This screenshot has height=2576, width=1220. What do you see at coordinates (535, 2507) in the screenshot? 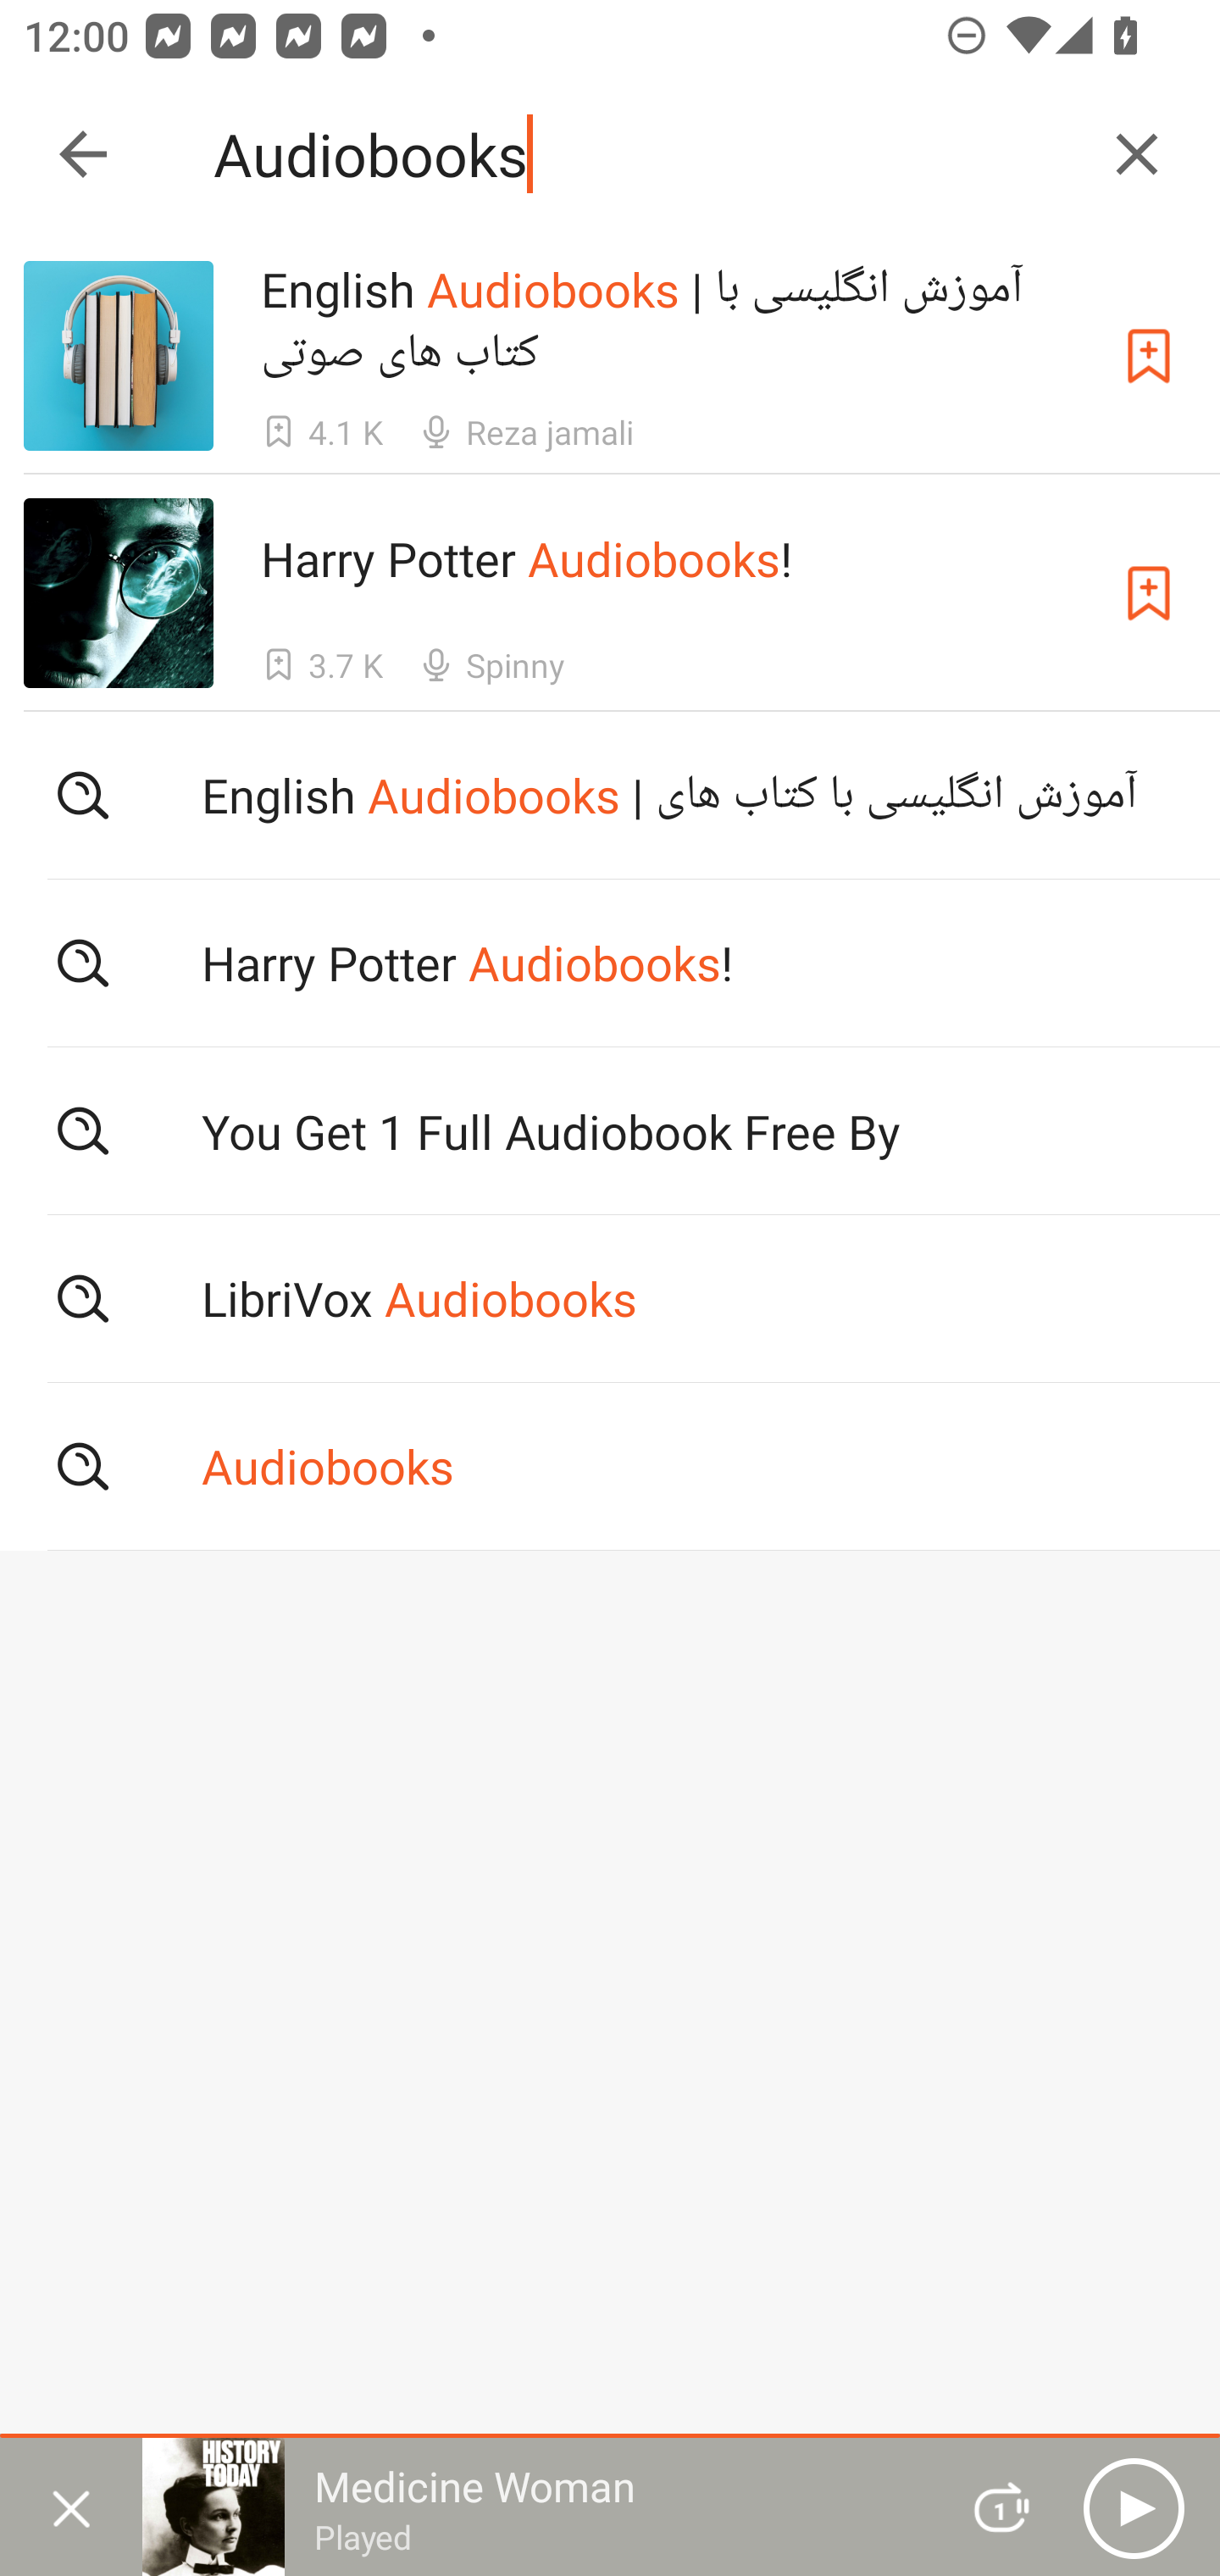
I see `Medicine Woman Played` at bounding box center [535, 2507].